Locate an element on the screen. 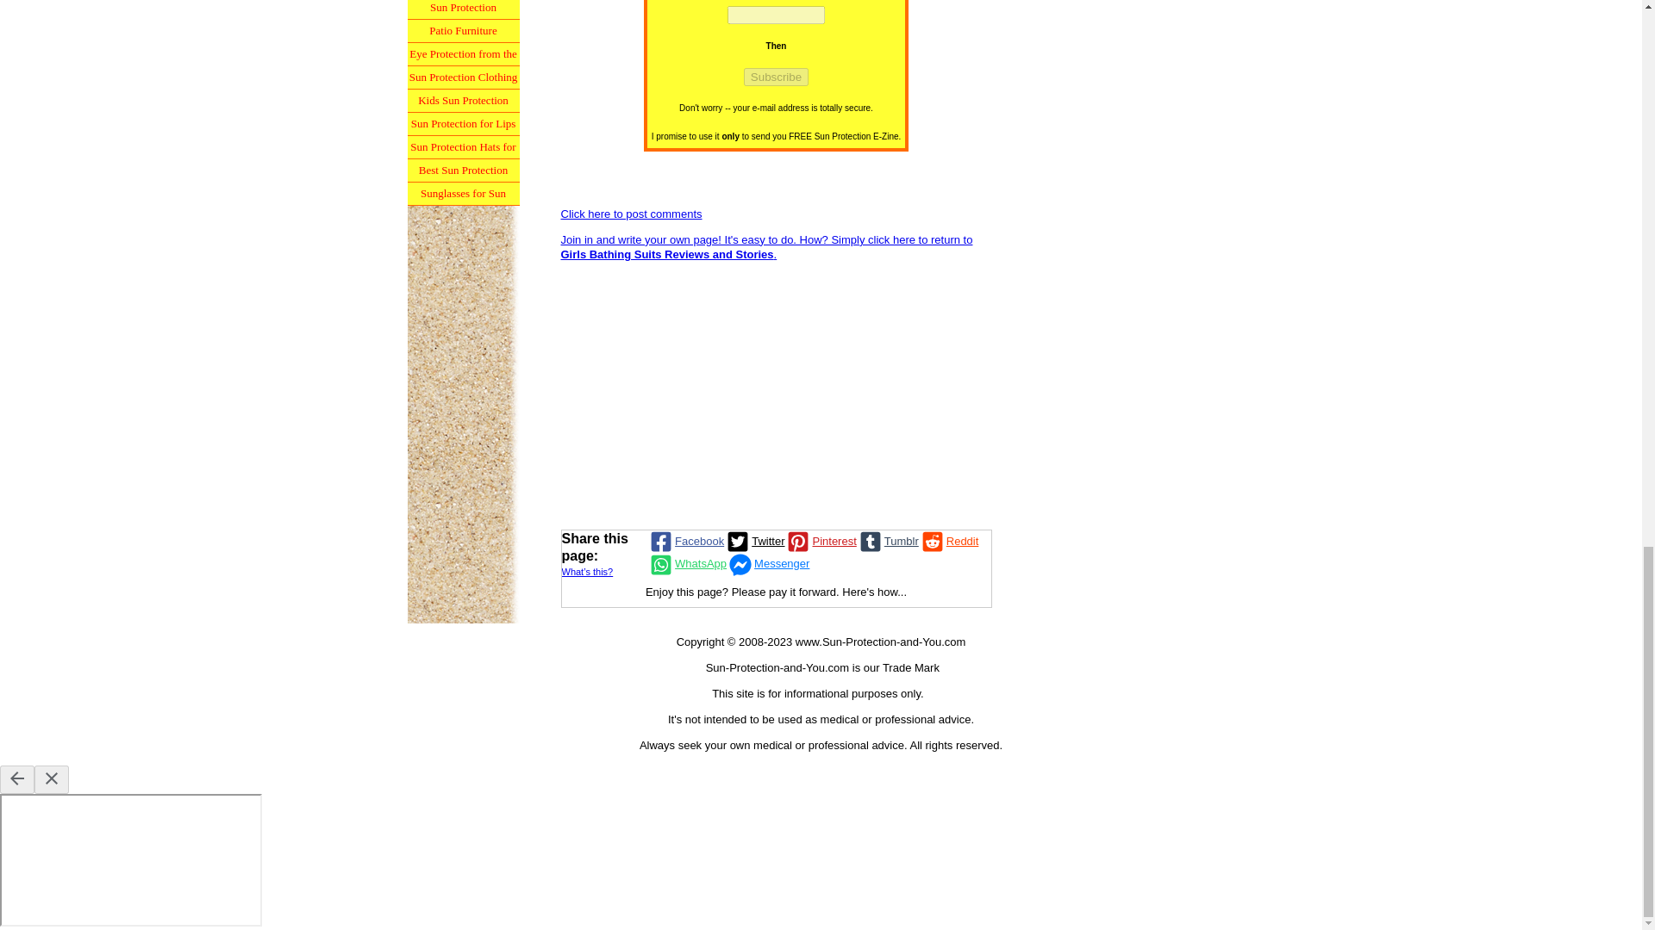  Facebook is located at coordinates (685, 541).